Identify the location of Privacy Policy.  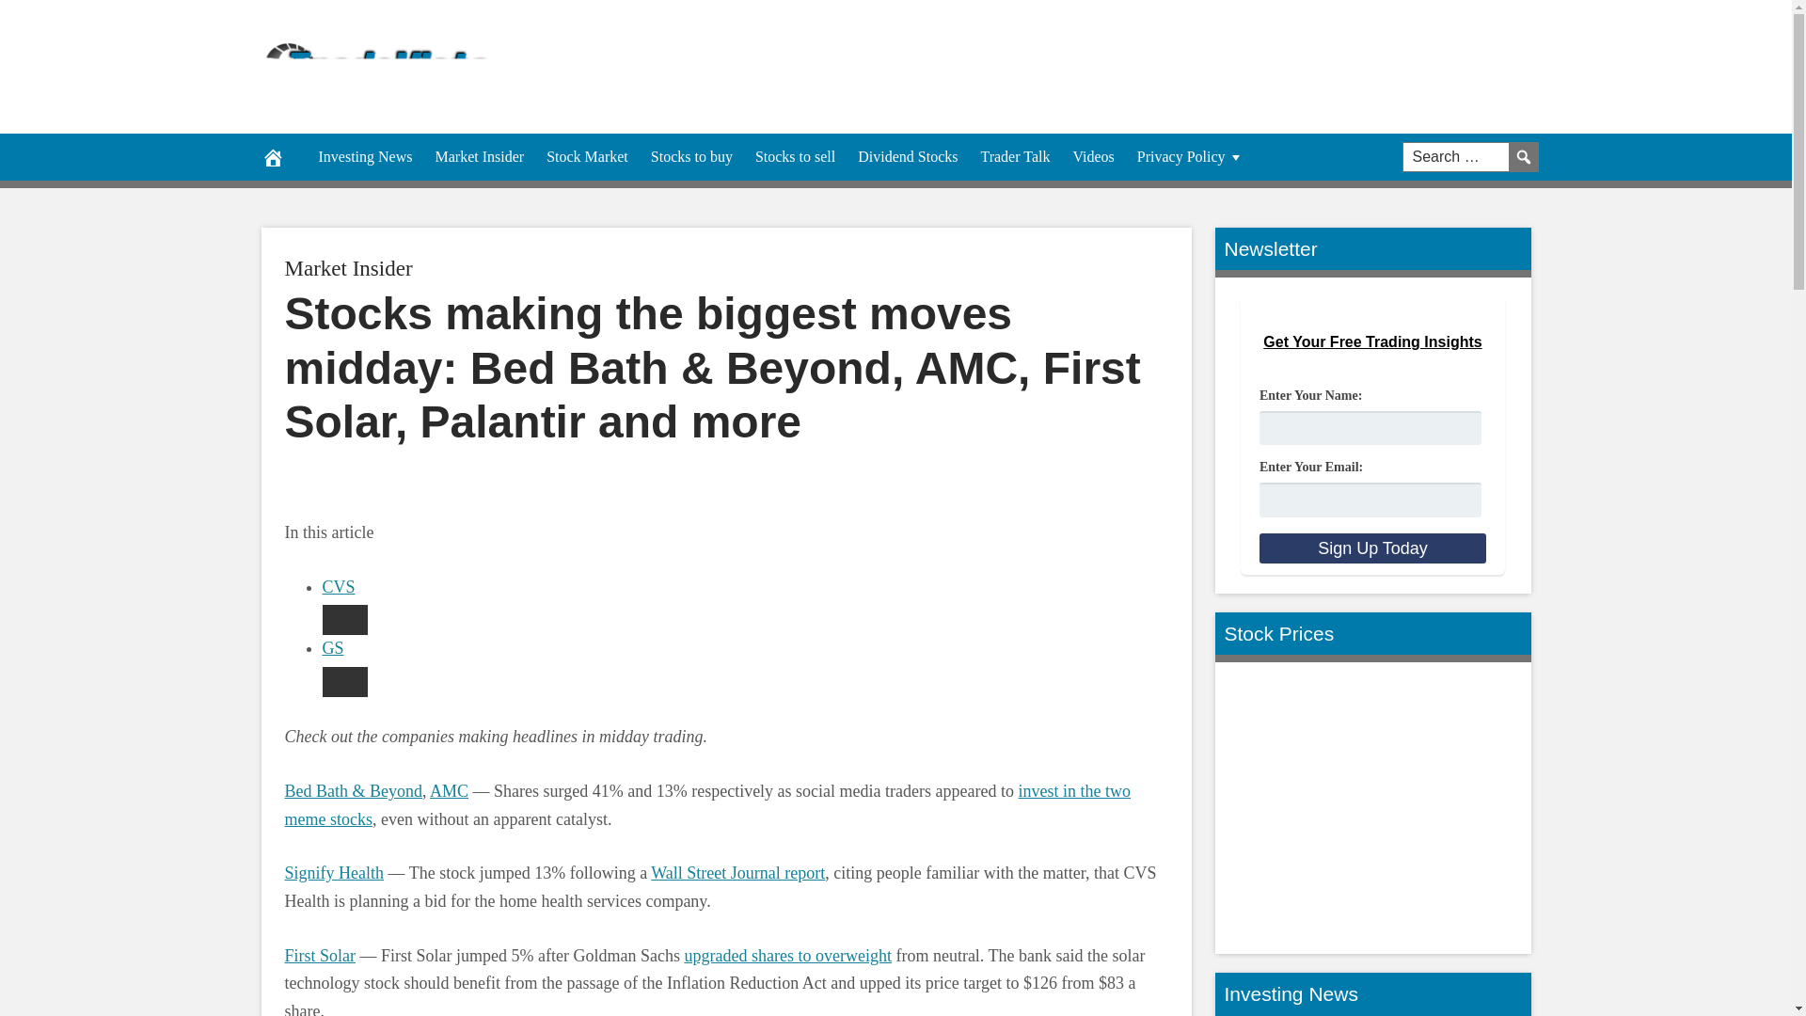
(1190, 156).